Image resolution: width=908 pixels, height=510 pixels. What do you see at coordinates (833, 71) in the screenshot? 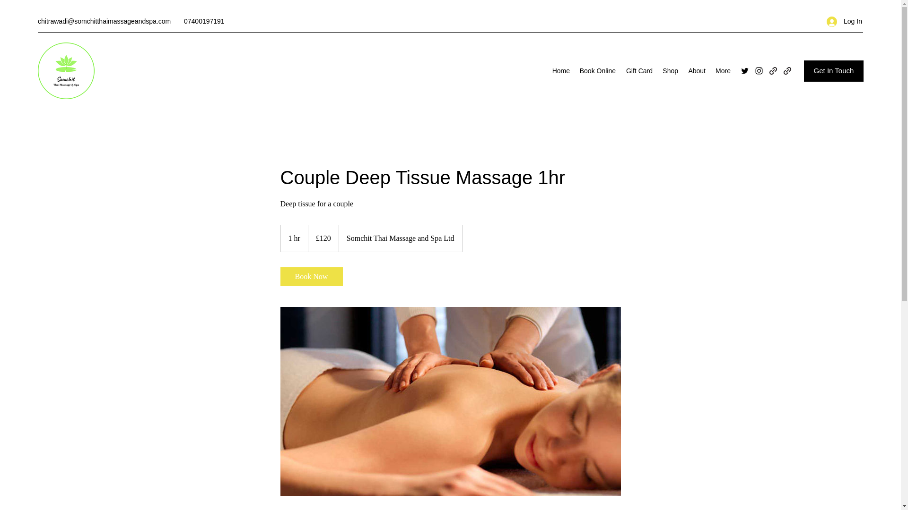
I see `Get In Touch` at bounding box center [833, 71].